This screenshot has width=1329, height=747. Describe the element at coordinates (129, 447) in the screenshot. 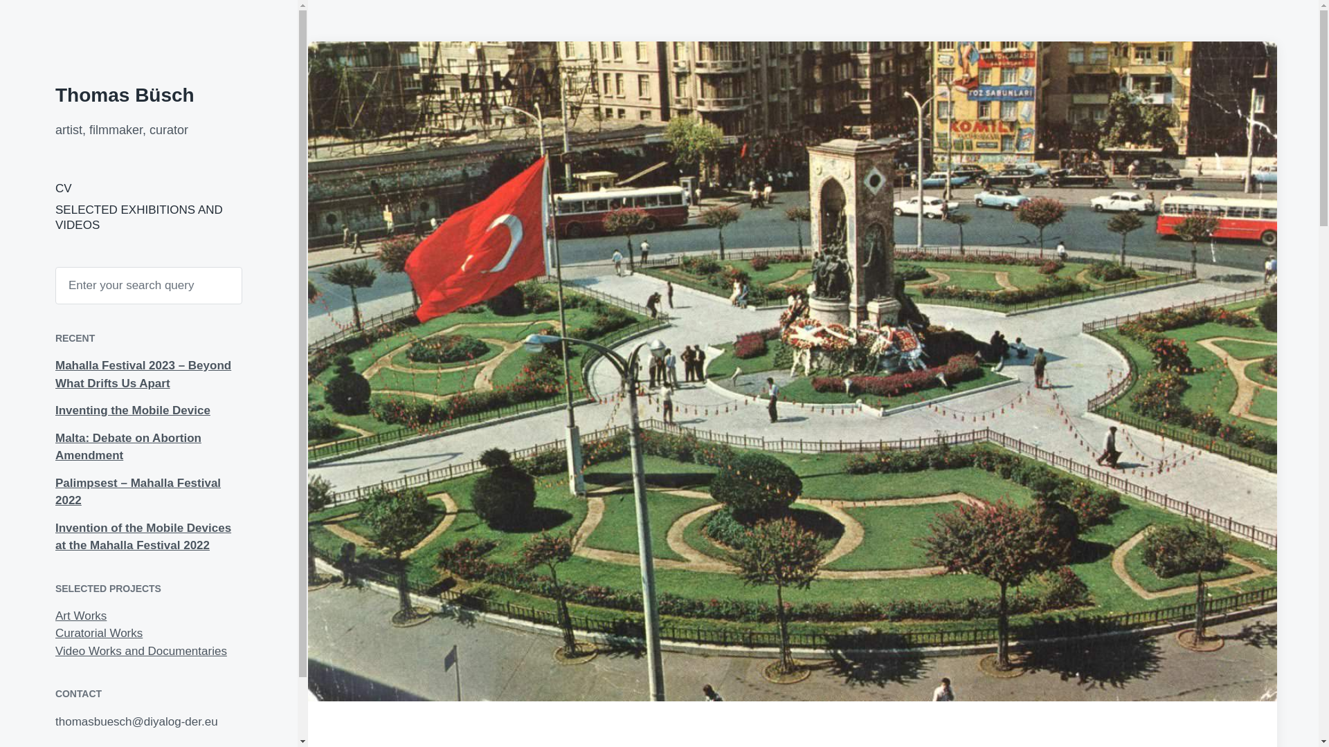

I see `Malta: Debate on Abortion Amendment` at that location.